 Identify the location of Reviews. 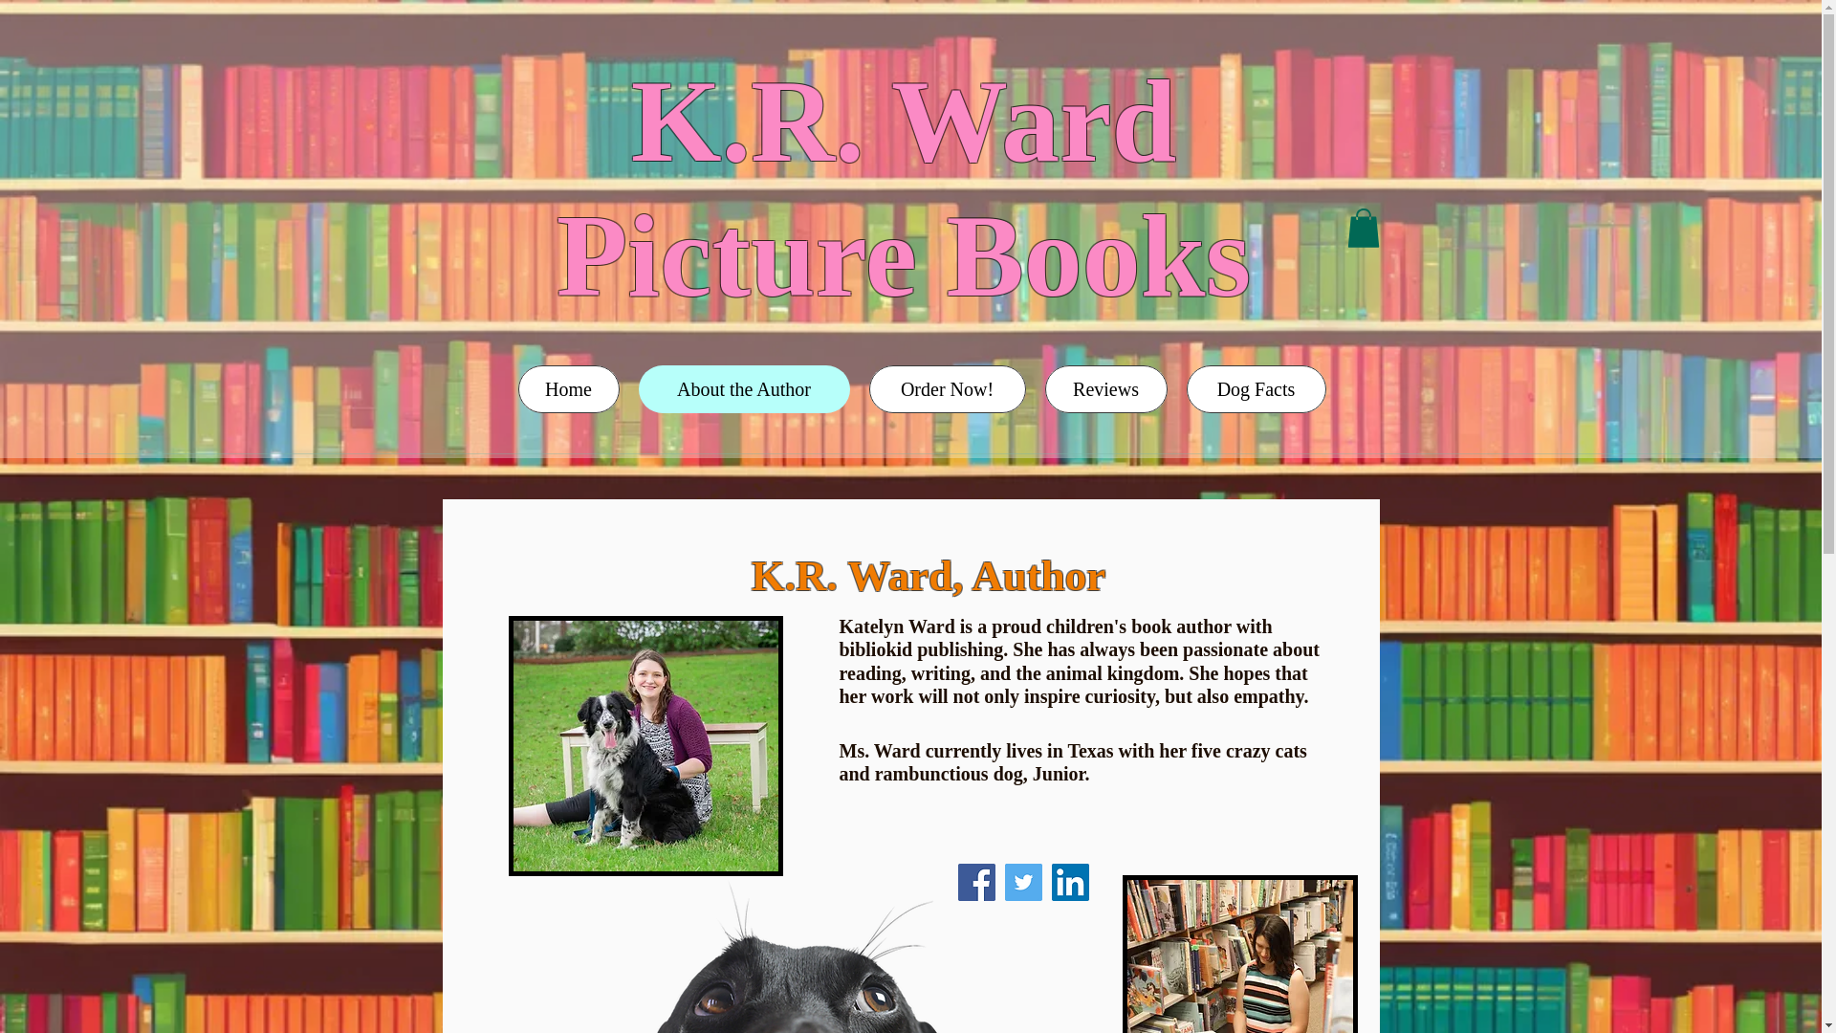
(1105, 389).